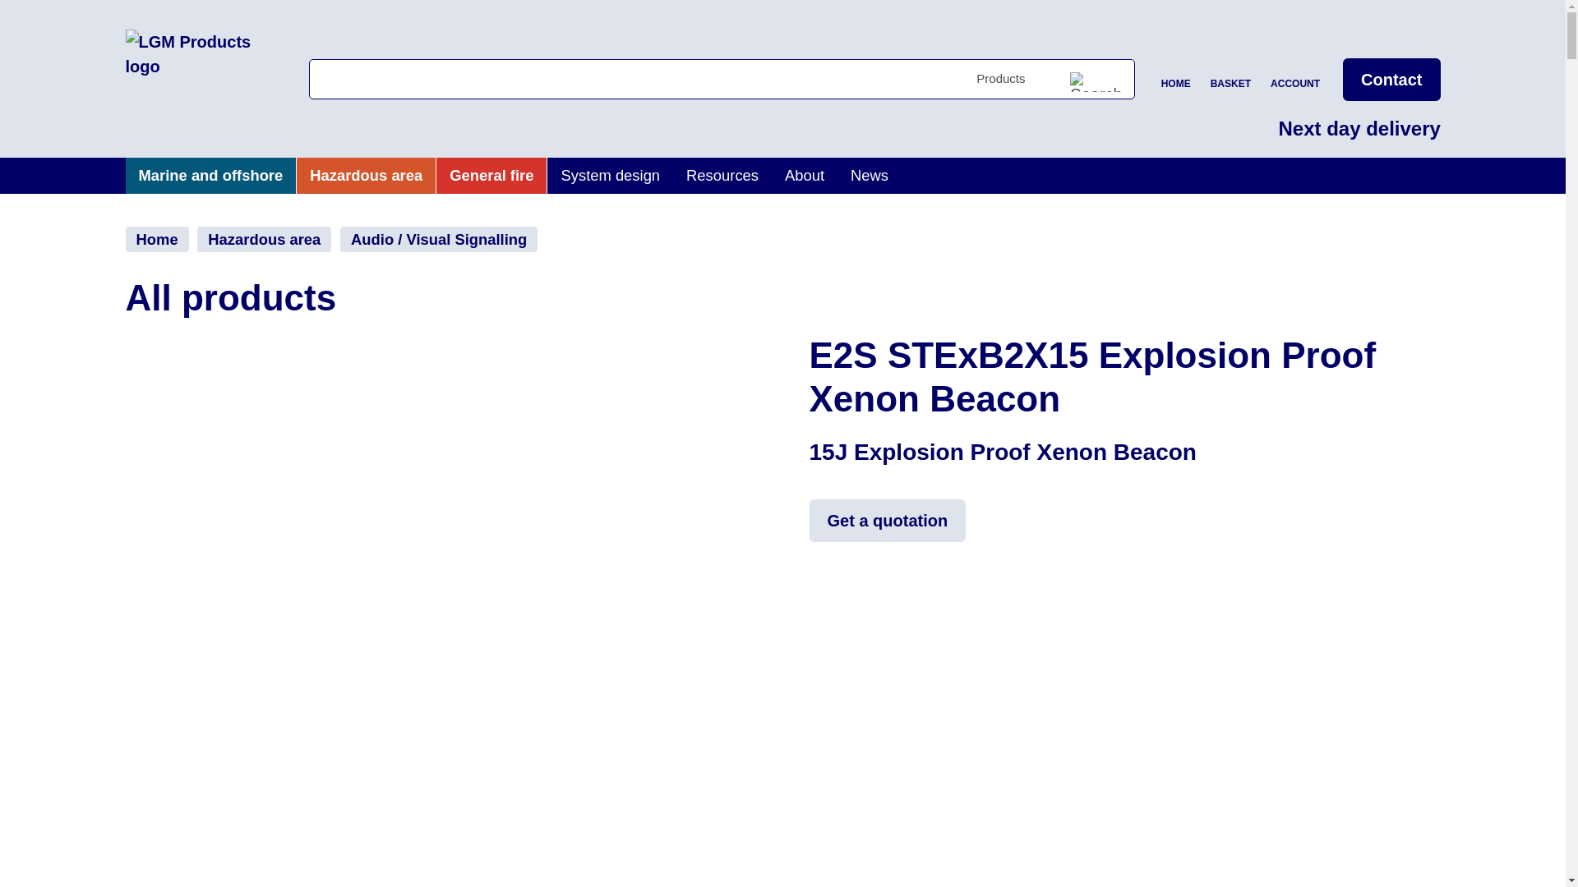 This screenshot has height=887, width=1578. I want to click on Show all products in stock for next day delivery, so click(1359, 131).